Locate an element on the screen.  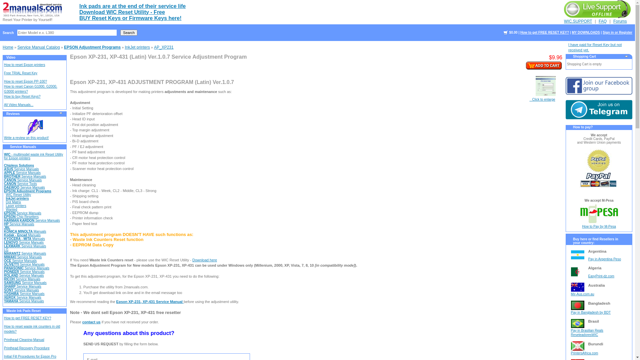
Sign in or Register is located at coordinates (617, 33).